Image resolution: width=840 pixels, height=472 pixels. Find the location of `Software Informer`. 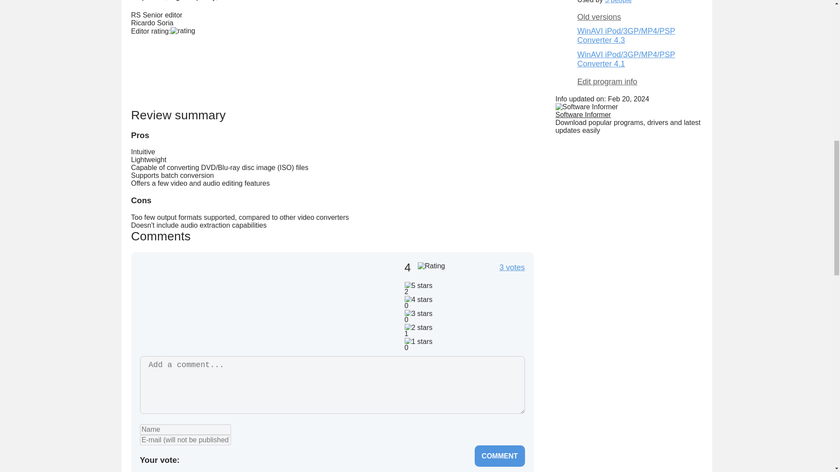

Software Informer is located at coordinates (583, 115).